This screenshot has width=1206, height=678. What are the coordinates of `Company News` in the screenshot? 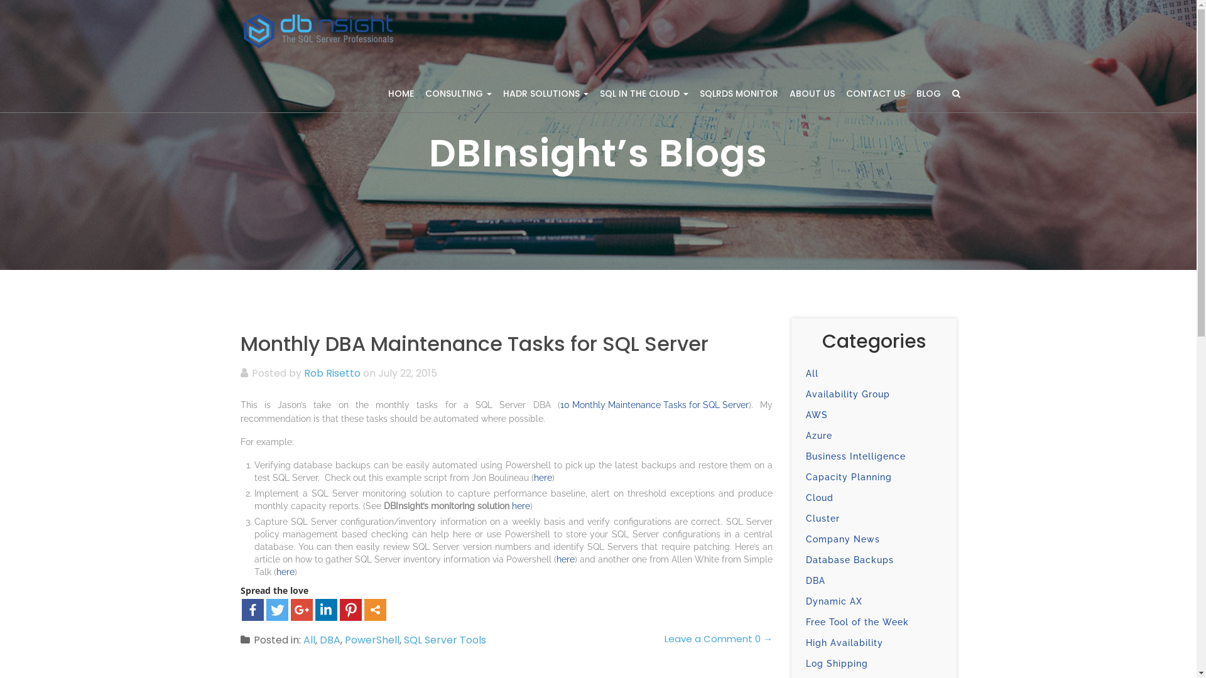 It's located at (843, 539).